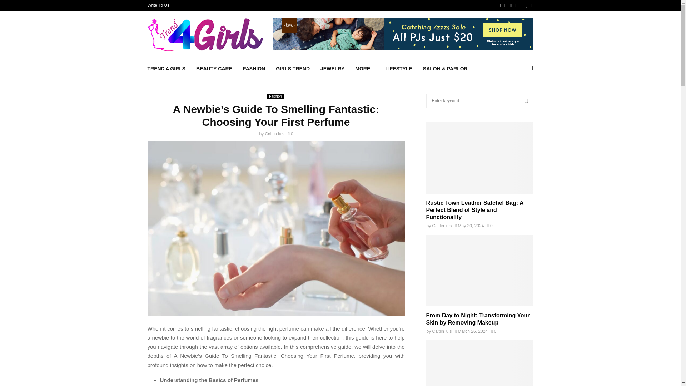 The width and height of the screenshot is (686, 386). What do you see at coordinates (332, 69) in the screenshot?
I see `JEWELRY` at bounding box center [332, 69].